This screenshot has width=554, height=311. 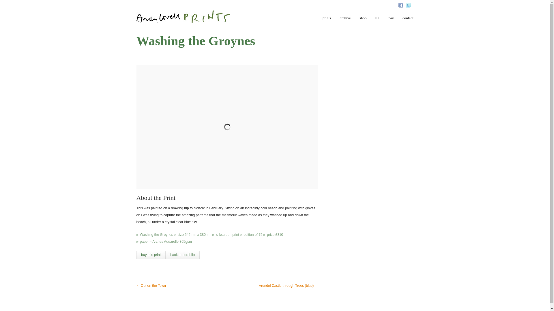 What do you see at coordinates (408, 20) in the screenshot?
I see `contact` at bounding box center [408, 20].